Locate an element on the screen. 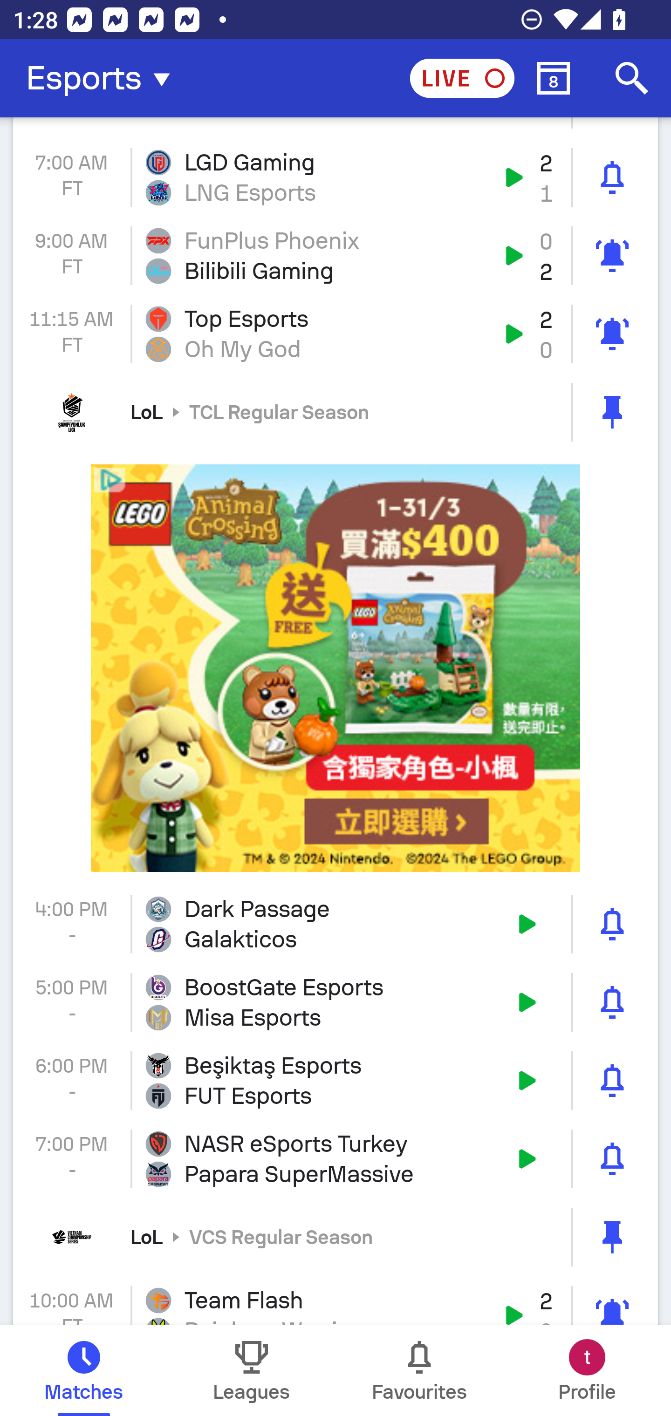  LoL TCL Regular Season is located at coordinates (335, 412).